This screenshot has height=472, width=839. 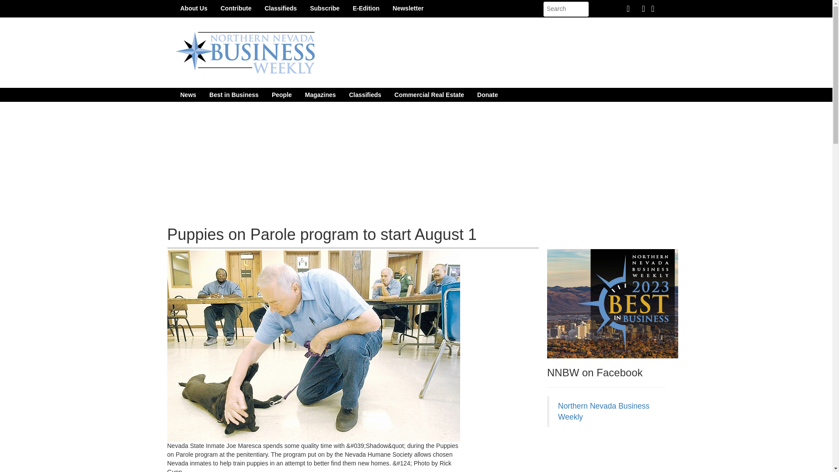 What do you see at coordinates (188, 94) in the screenshot?
I see `News` at bounding box center [188, 94].